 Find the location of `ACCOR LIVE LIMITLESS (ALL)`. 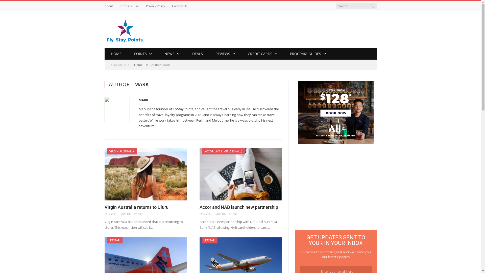

ACCOR LIVE LIMITLESS (ALL) is located at coordinates (223, 151).